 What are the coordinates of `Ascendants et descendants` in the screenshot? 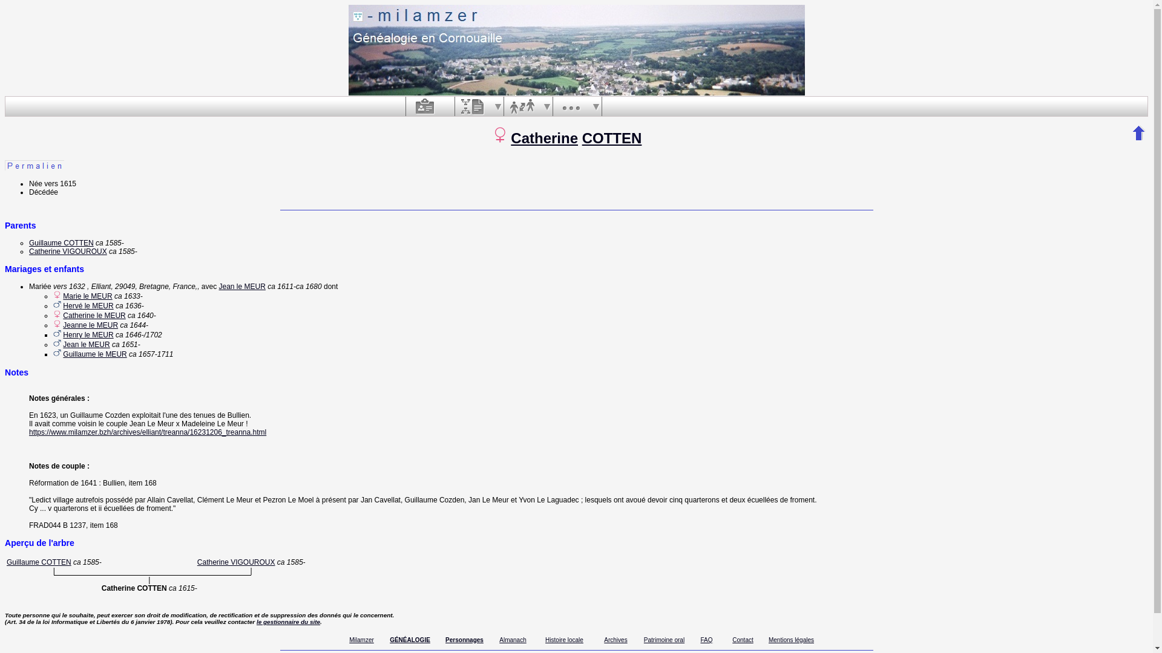 It's located at (473, 106).